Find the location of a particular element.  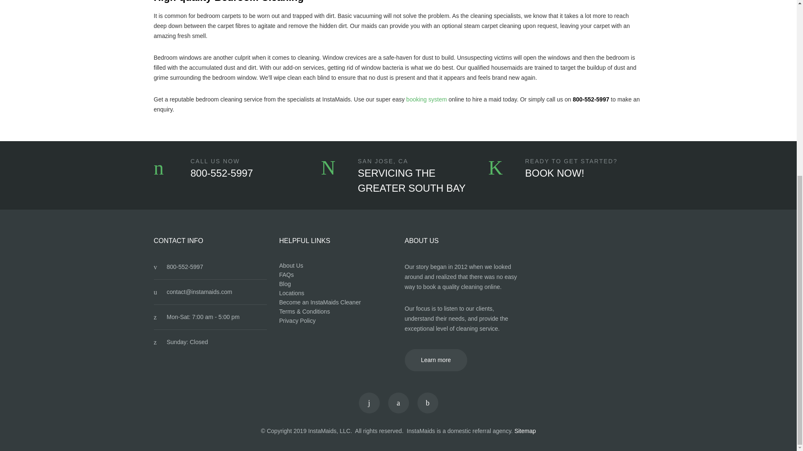

Locations is located at coordinates (292, 293).